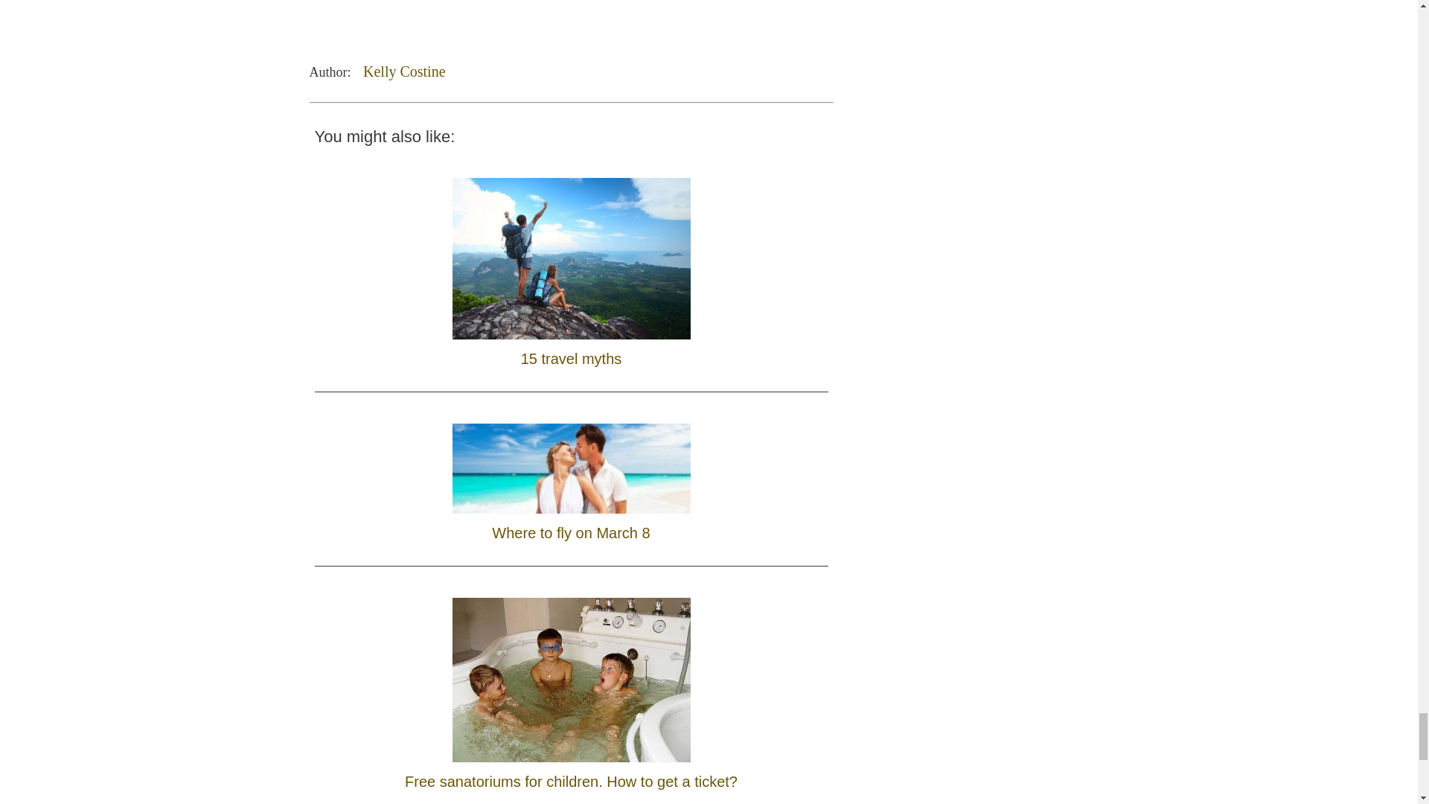 This screenshot has width=1429, height=804. What do you see at coordinates (572, 269) in the screenshot?
I see `15 travel myths` at bounding box center [572, 269].